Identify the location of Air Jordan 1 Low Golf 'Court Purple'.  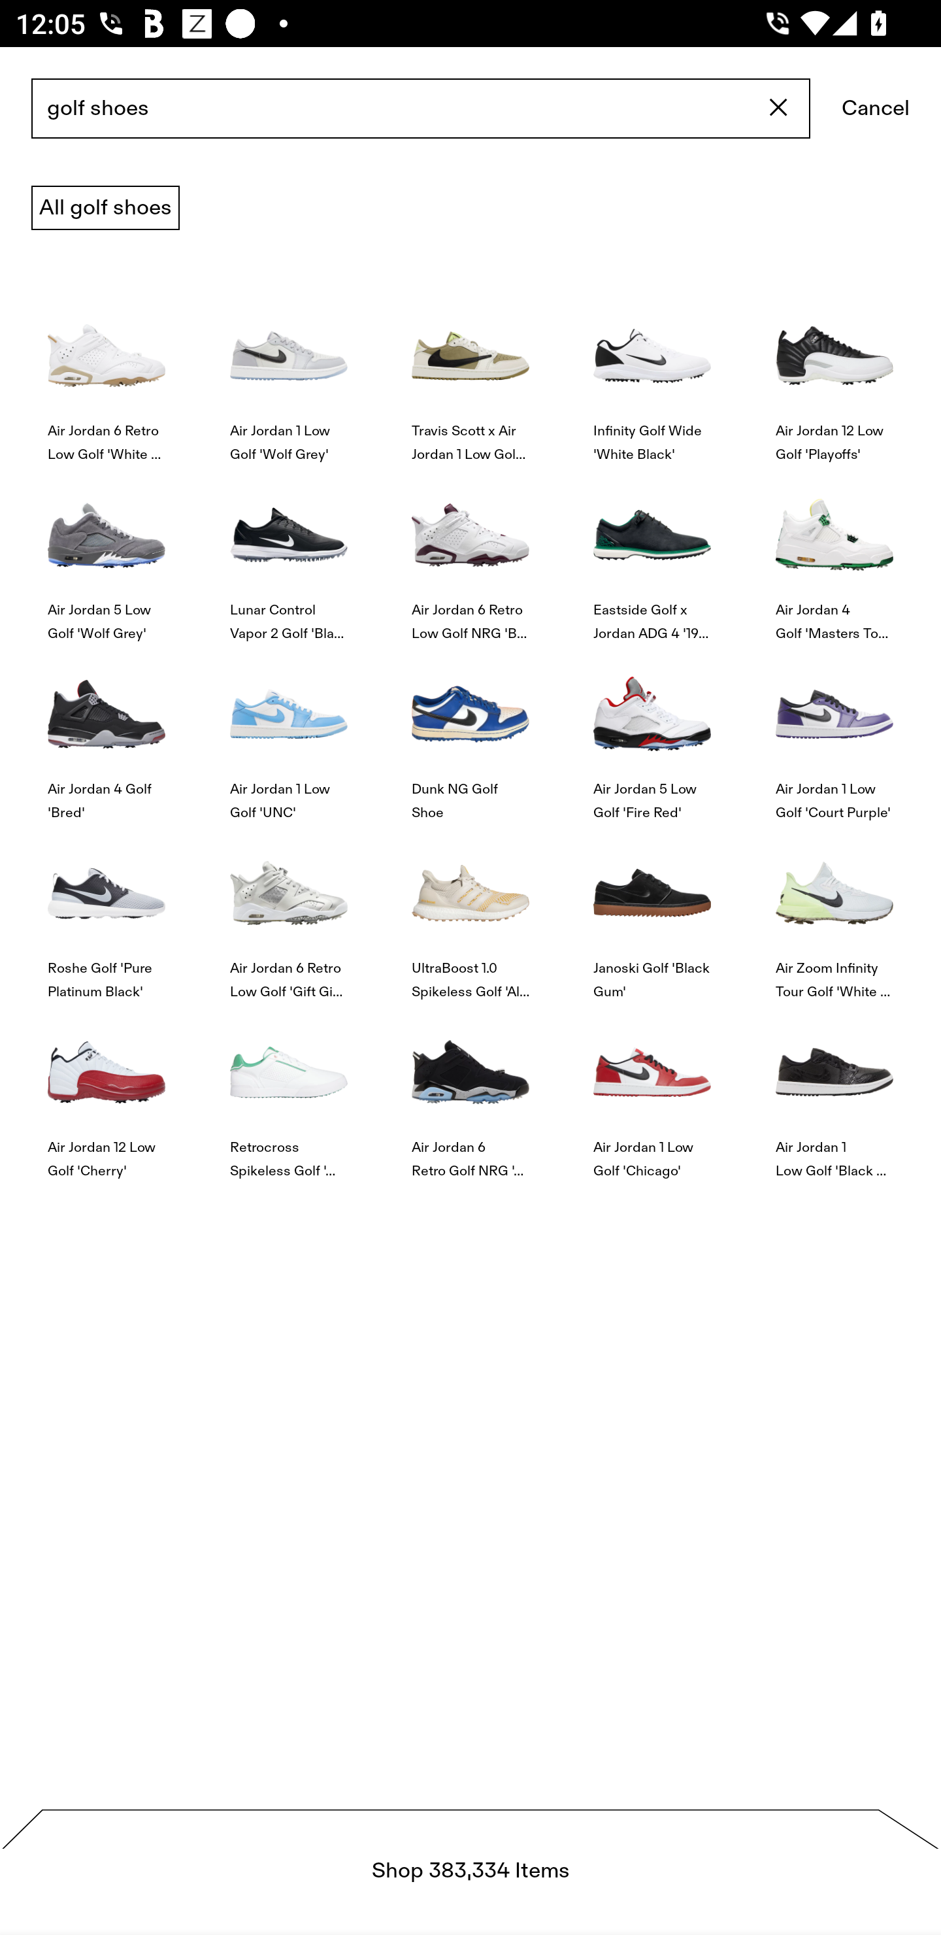
(834, 732).